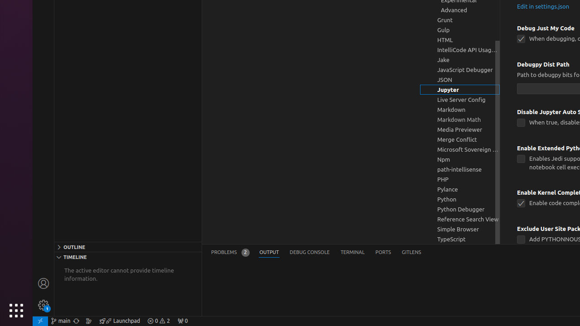  Describe the element at coordinates (460, 239) in the screenshot. I see `TypeScript, group` at that location.